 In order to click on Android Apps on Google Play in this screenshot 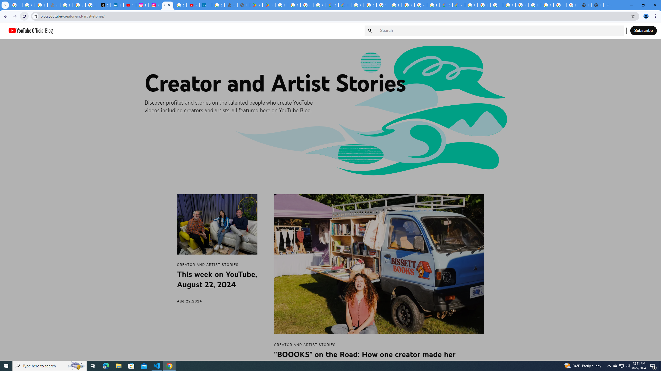, I will do `click(256, 5)`.